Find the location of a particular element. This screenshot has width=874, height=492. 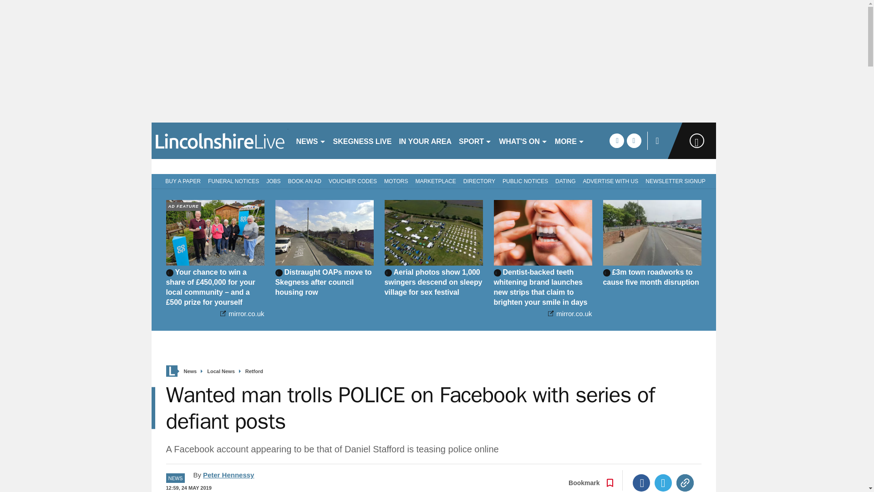

IN YOUR AREA is located at coordinates (425, 140).